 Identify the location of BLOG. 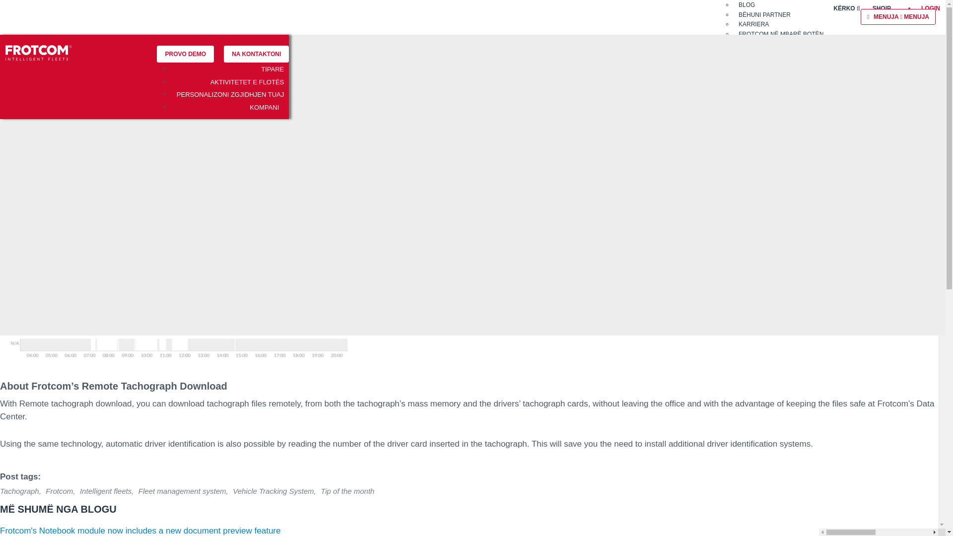
(747, 5).